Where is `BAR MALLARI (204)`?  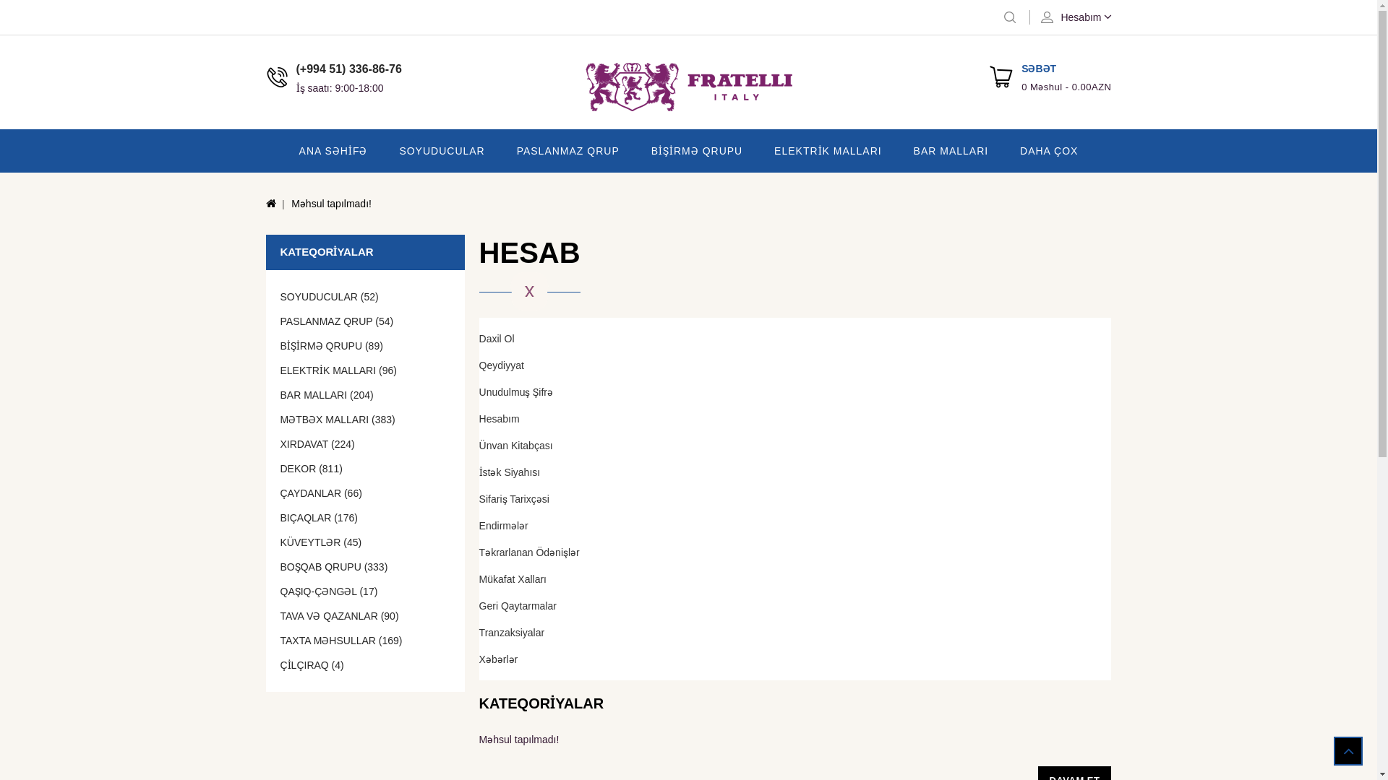
BAR MALLARI (204) is located at coordinates (366, 395).